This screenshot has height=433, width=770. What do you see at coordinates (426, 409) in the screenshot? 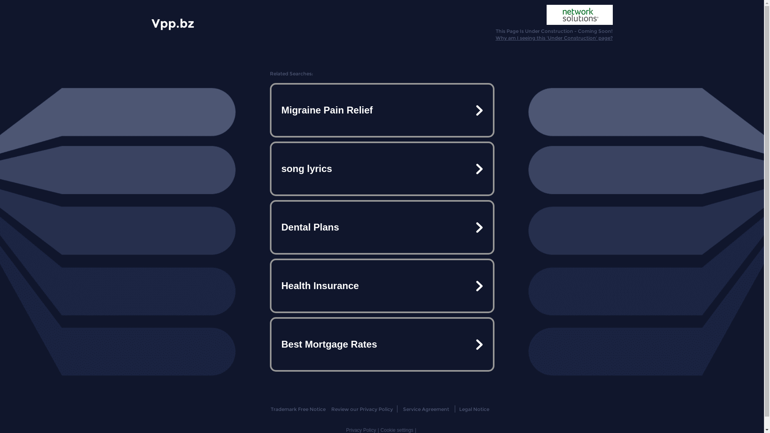
I see `Service Agreement` at bounding box center [426, 409].